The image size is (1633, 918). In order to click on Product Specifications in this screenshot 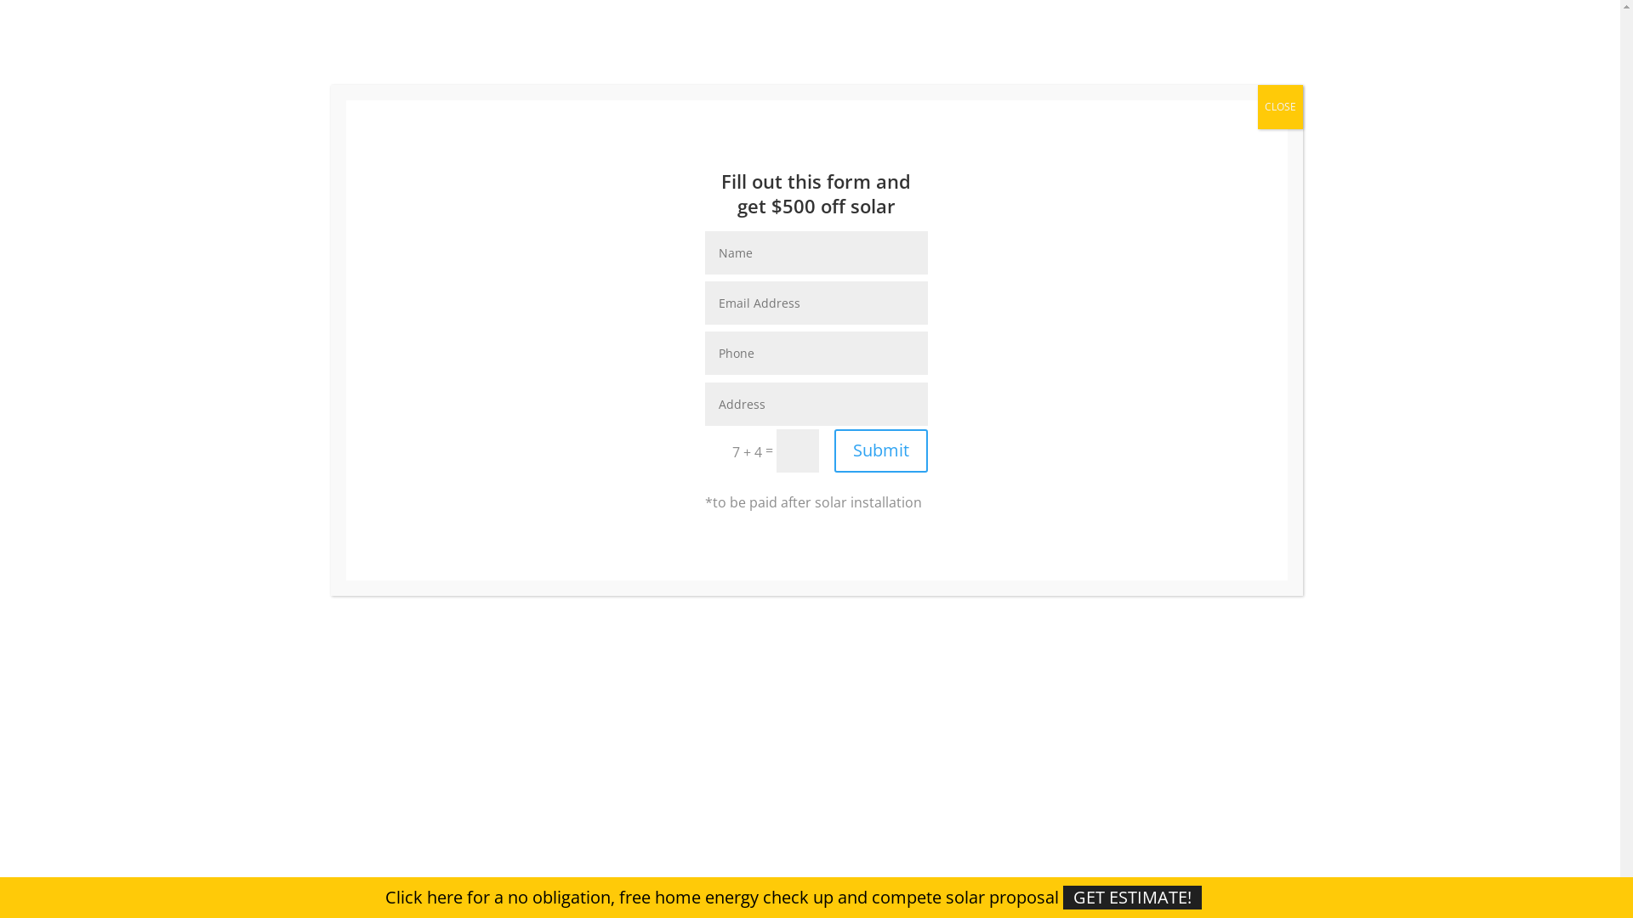, I will do `click(1090, 82)`.